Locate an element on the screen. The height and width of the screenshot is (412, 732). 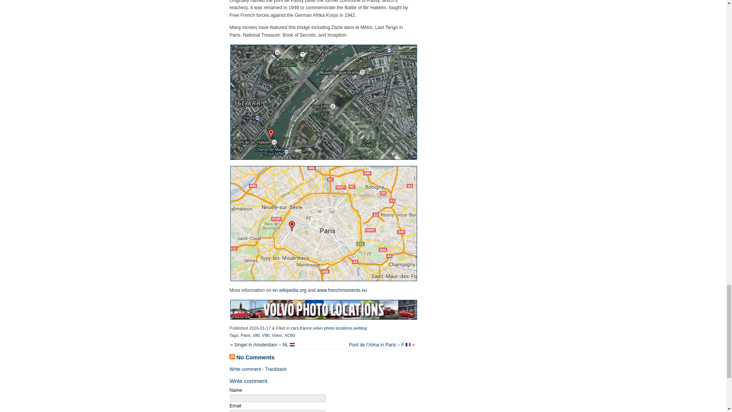
weblog is located at coordinates (360, 328).